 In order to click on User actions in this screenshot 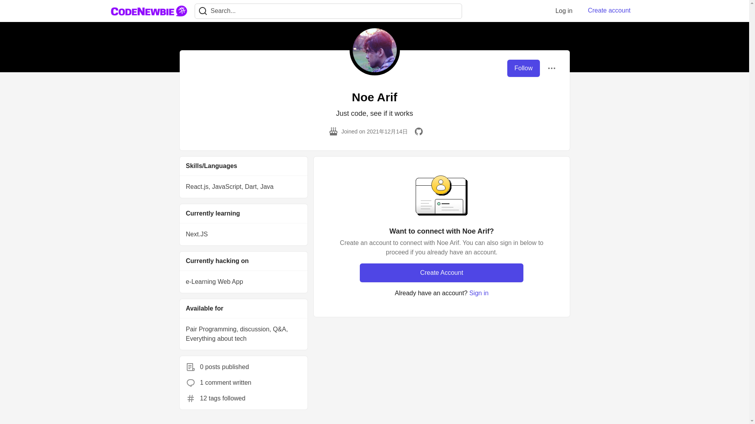, I will do `click(551, 68)`.